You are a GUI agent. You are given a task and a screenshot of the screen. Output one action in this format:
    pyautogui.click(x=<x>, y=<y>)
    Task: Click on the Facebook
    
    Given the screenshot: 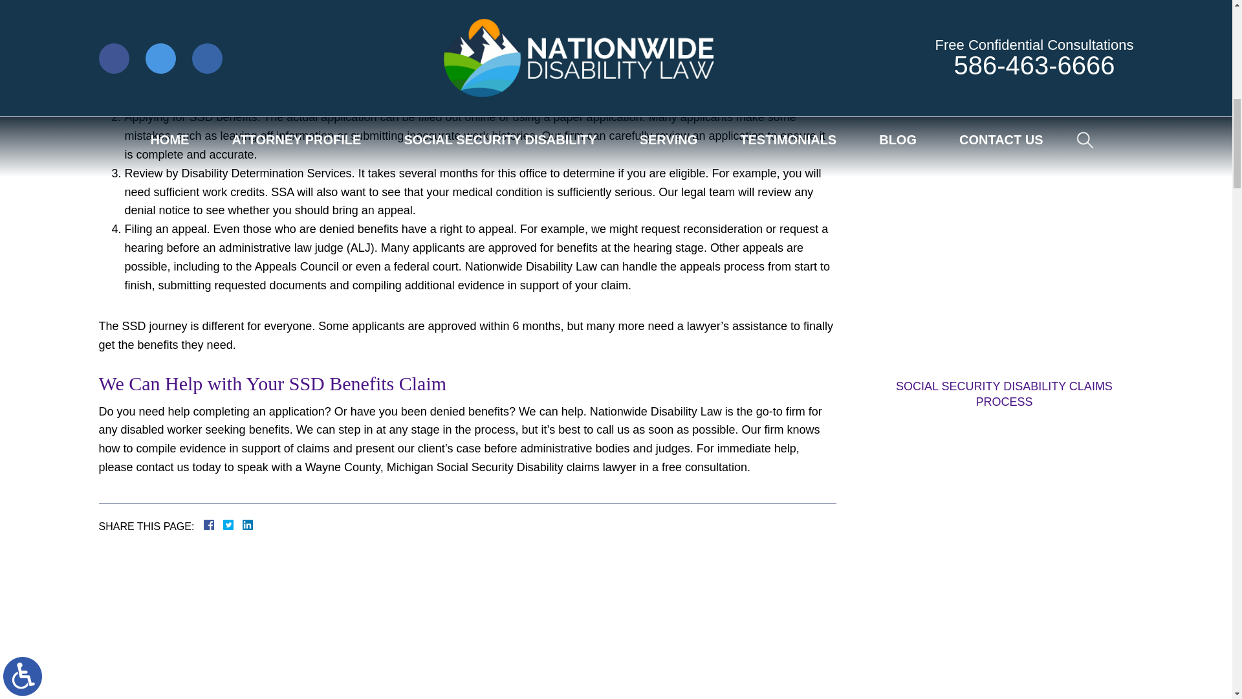 What is the action you would take?
    pyautogui.click(x=224, y=524)
    